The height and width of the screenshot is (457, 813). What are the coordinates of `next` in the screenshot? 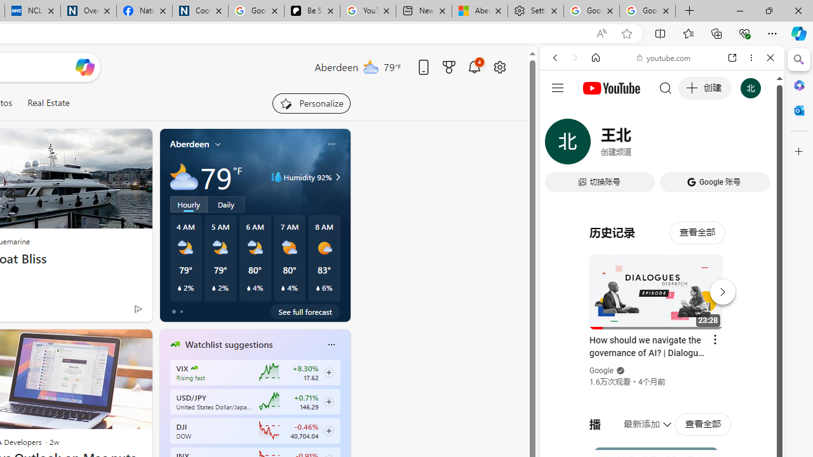 It's located at (344, 425).